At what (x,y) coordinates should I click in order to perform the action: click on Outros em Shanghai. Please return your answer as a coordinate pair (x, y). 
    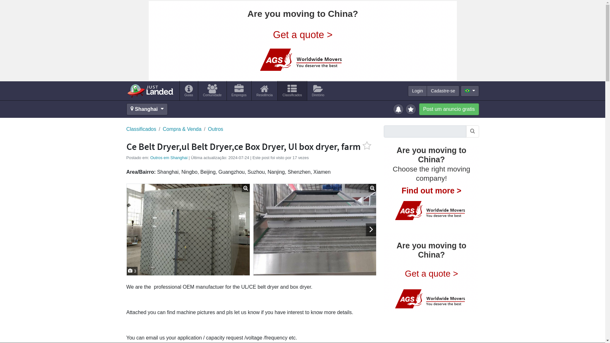
    Looking at the image, I should click on (168, 158).